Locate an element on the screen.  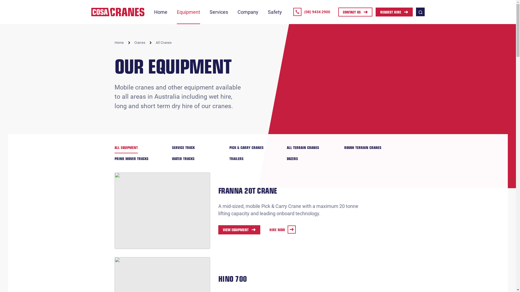
PRIME MOVER TRUCKS is located at coordinates (131, 159).